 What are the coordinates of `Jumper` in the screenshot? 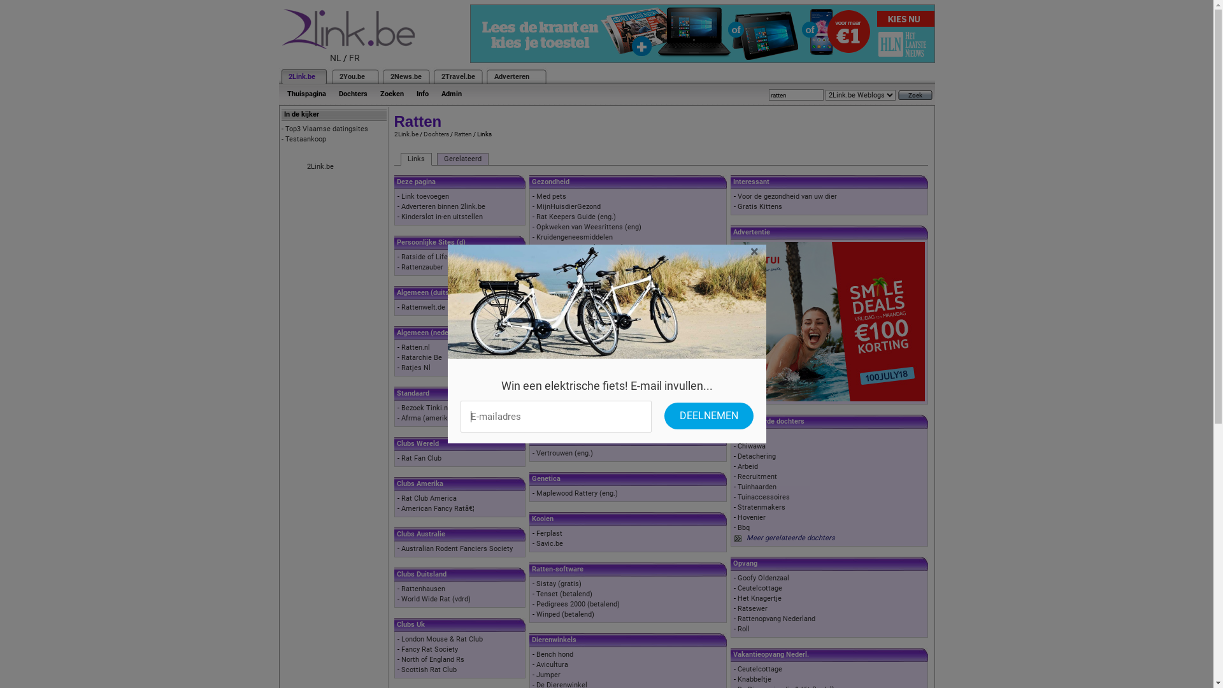 It's located at (548, 675).